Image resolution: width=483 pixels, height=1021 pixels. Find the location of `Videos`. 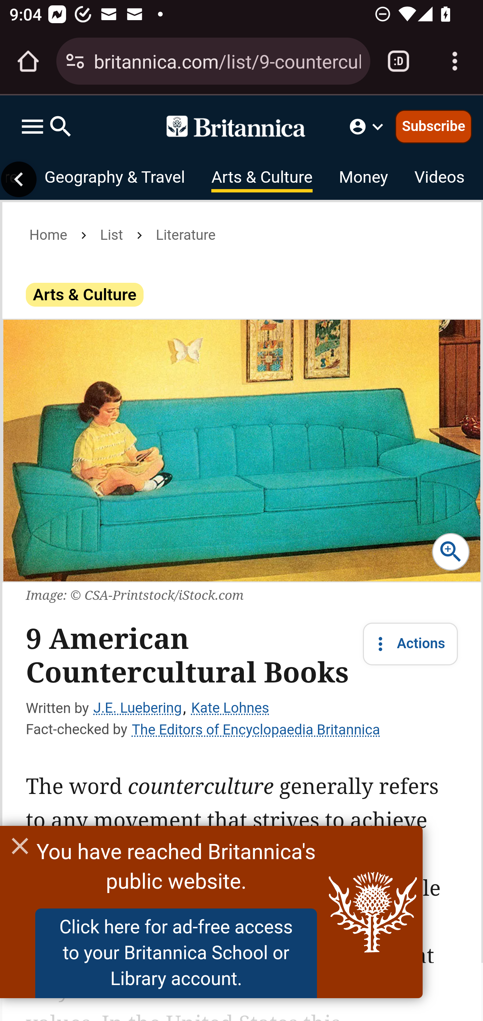

Videos is located at coordinates (439, 179).